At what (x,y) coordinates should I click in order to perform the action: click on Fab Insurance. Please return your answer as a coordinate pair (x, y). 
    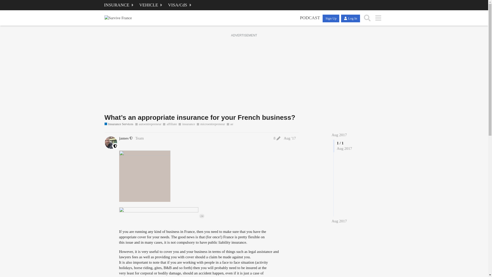
    Looking at the image, I should click on (119, 5).